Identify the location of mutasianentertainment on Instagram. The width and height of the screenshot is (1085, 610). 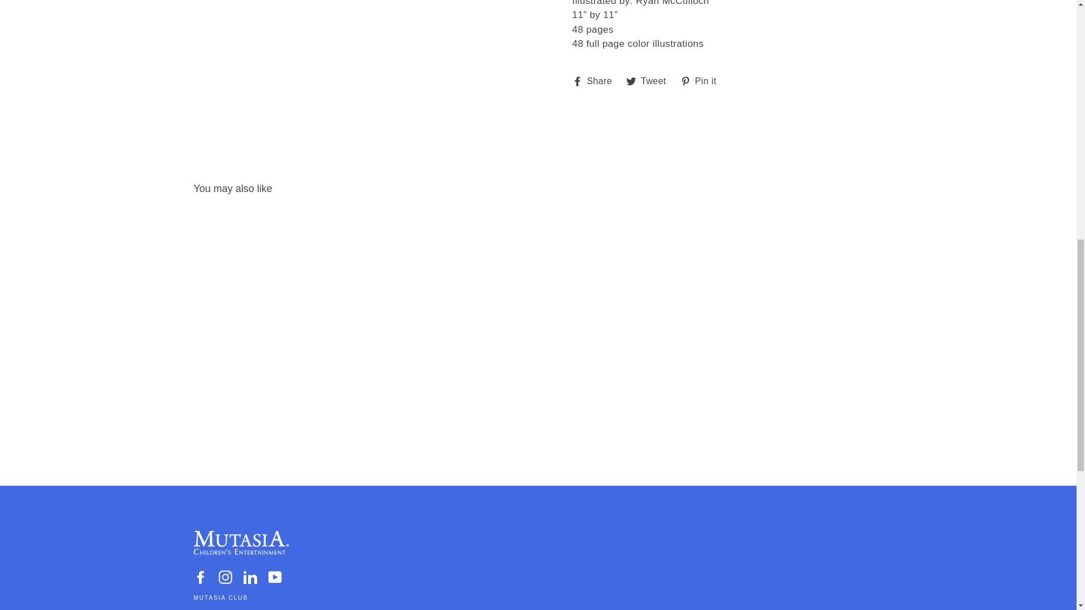
(225, 576).